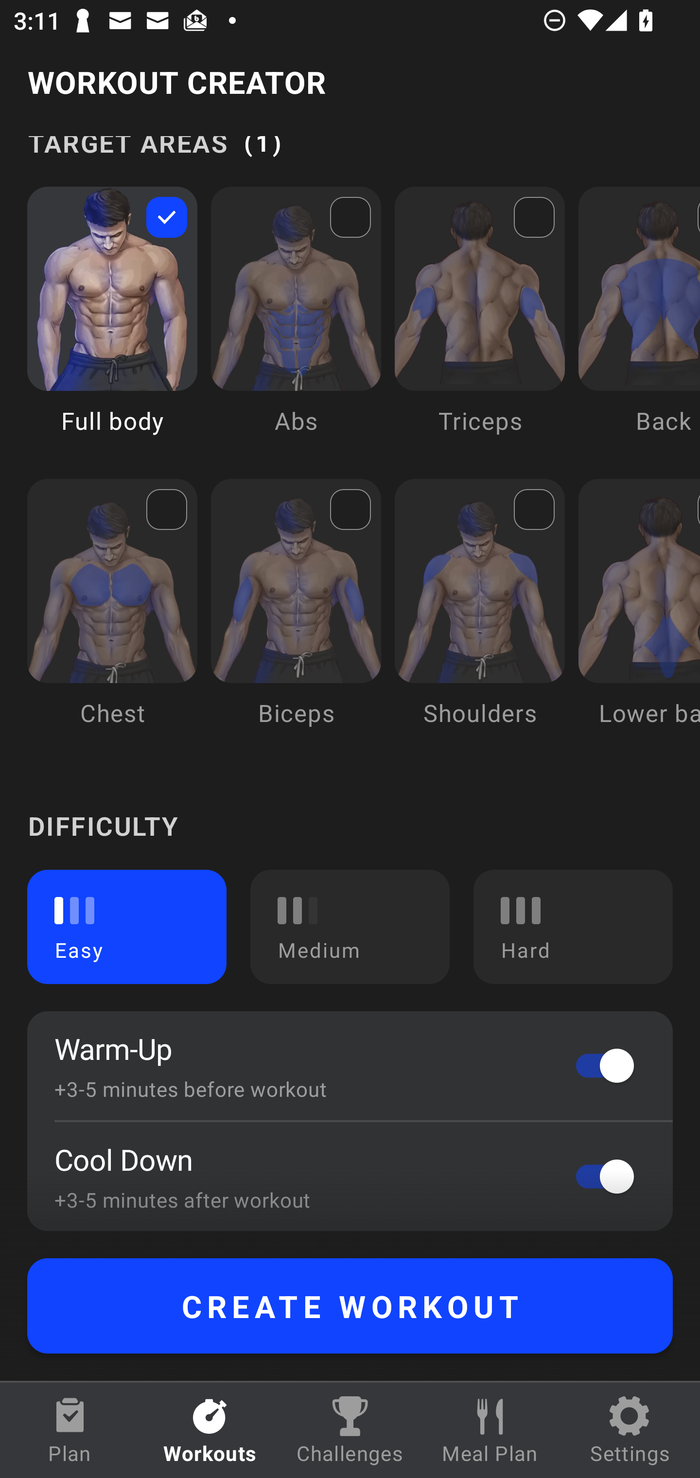 The height and width of the screenshot is (1478, 700). Describe the element at coordinates (630, 1430) in the screenshot. I see ` Settings ` at that location.